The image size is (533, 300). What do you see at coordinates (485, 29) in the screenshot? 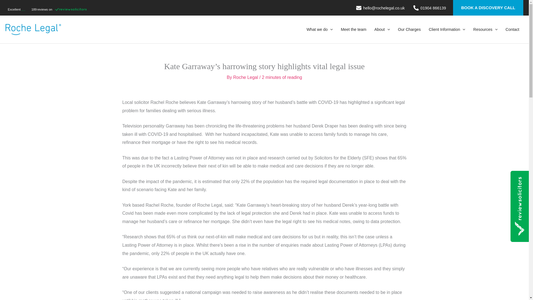
I see `Resources` at bounding box center [485, 29].